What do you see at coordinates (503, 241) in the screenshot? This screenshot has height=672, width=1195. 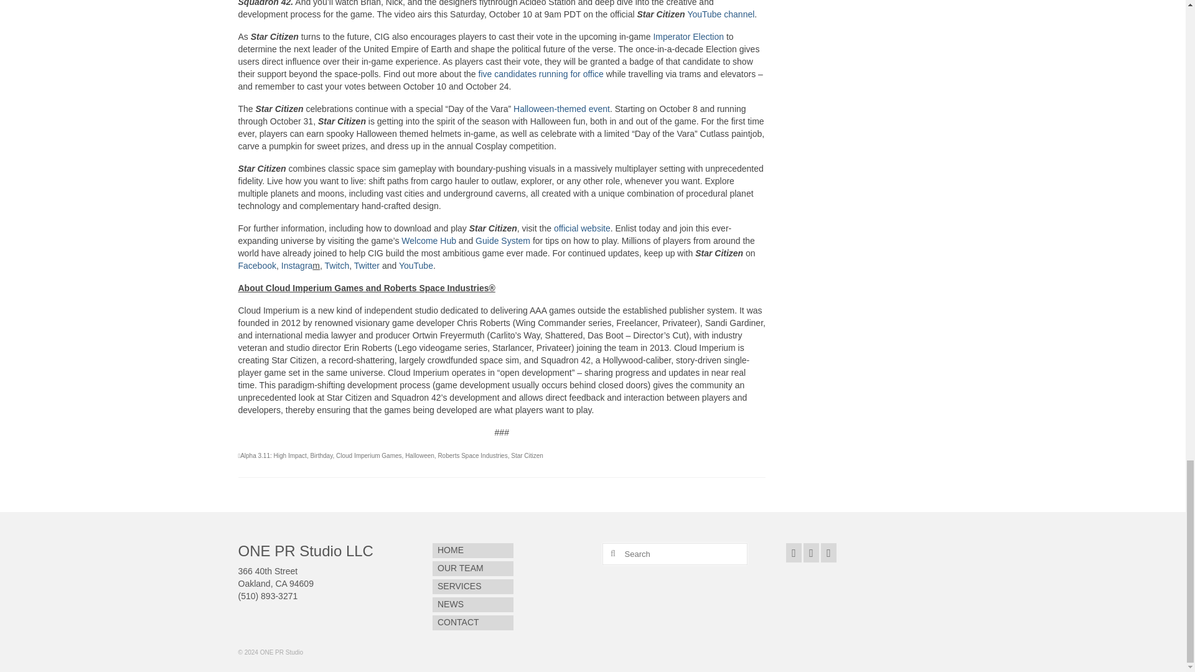 I see `Guide System` at bounding box center [503, 241].